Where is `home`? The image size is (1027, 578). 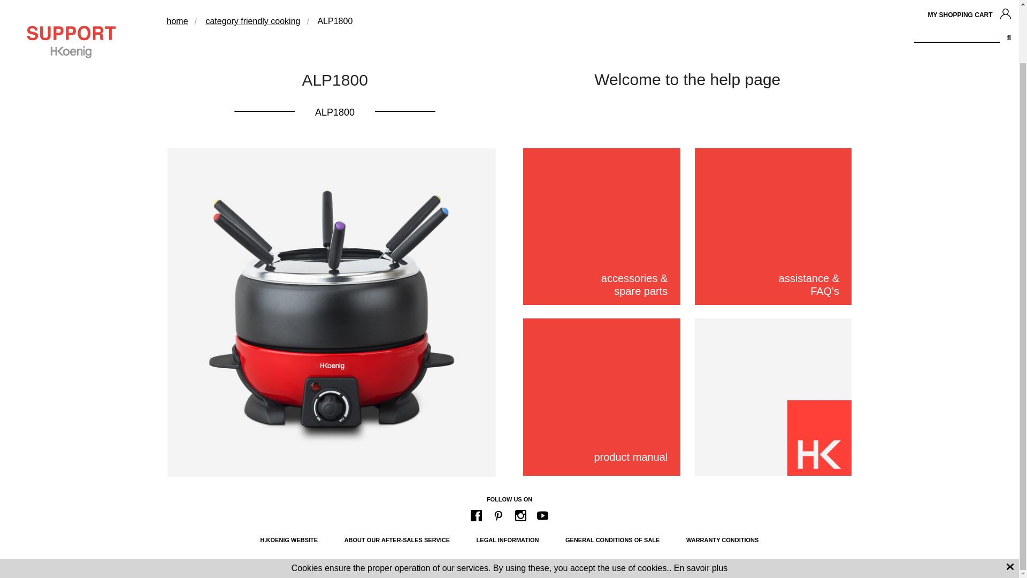
home is located at coordinates (177, 21).